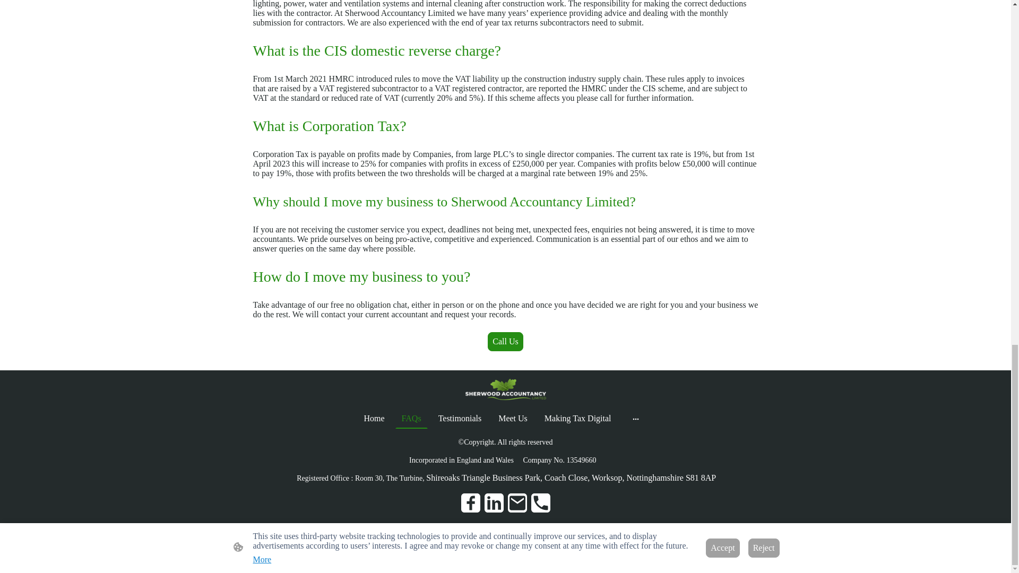 The image size is (1019, 573). Describe the element at coordinates (460, 418) in the screenshot. I see `Testimonials` at that location.